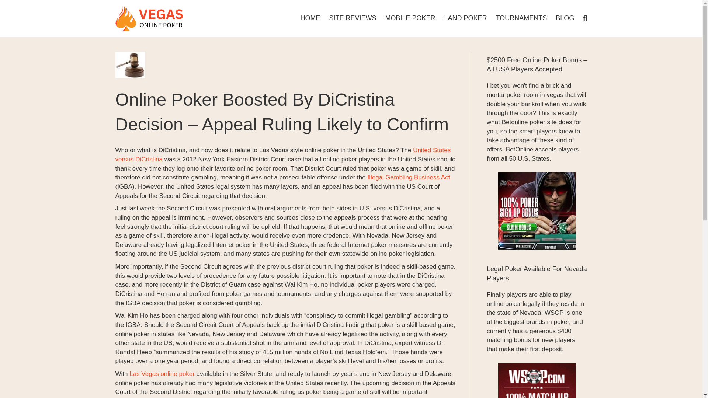 The height and width of the screenshot is (398, 708). Describe the element at coordinates (410, 18) in the screenshot. I see `MOBILE POKER` at that location.